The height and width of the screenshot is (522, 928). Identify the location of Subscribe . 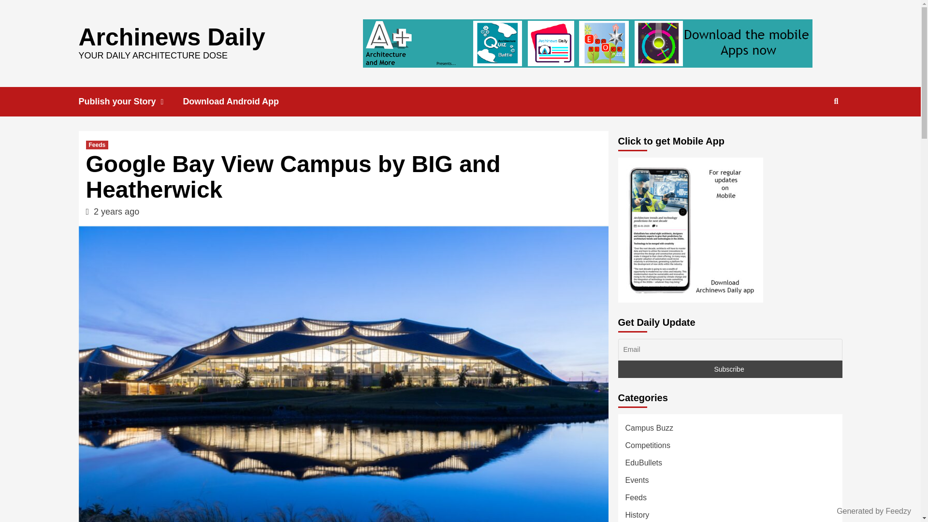
(730, 369).